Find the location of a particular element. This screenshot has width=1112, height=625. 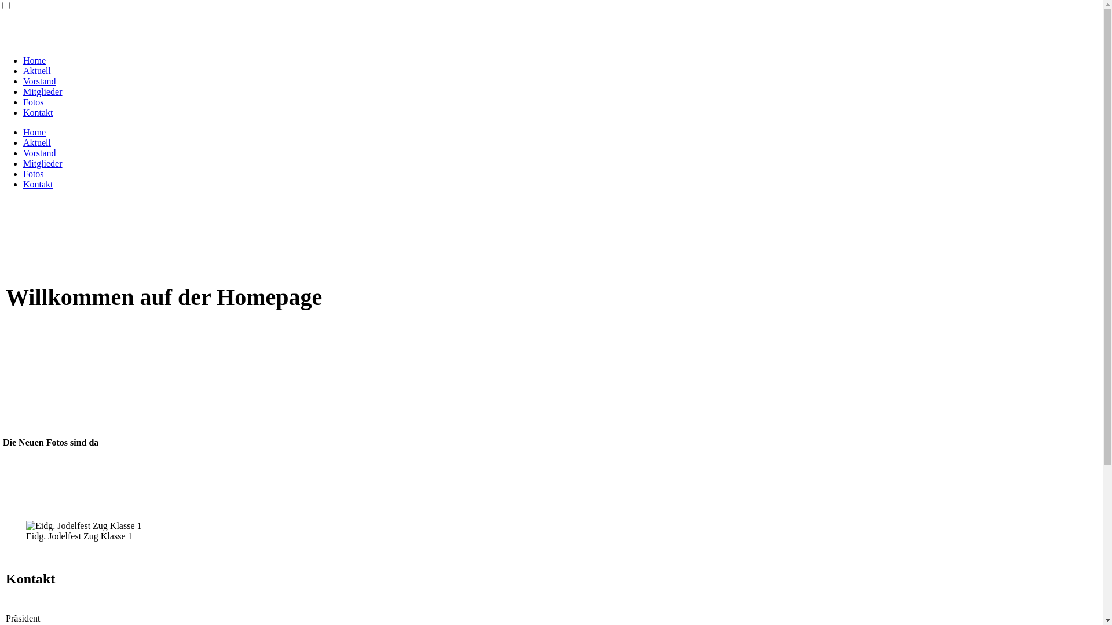

Vorstand is located at coordinates (39, 81).